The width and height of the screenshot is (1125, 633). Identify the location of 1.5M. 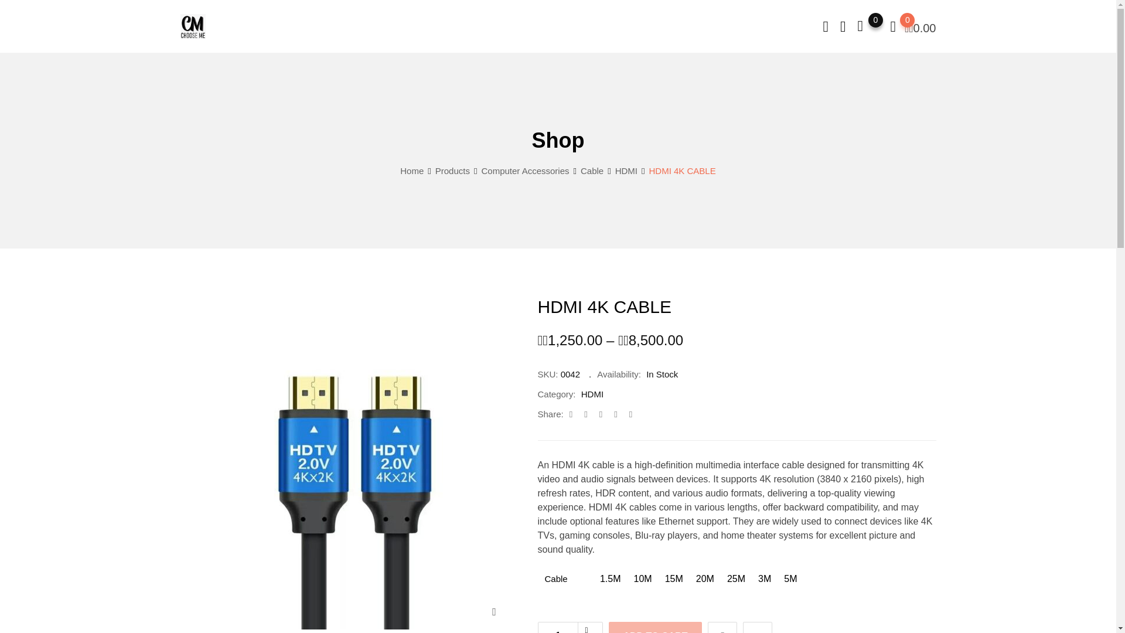
(611, 578).